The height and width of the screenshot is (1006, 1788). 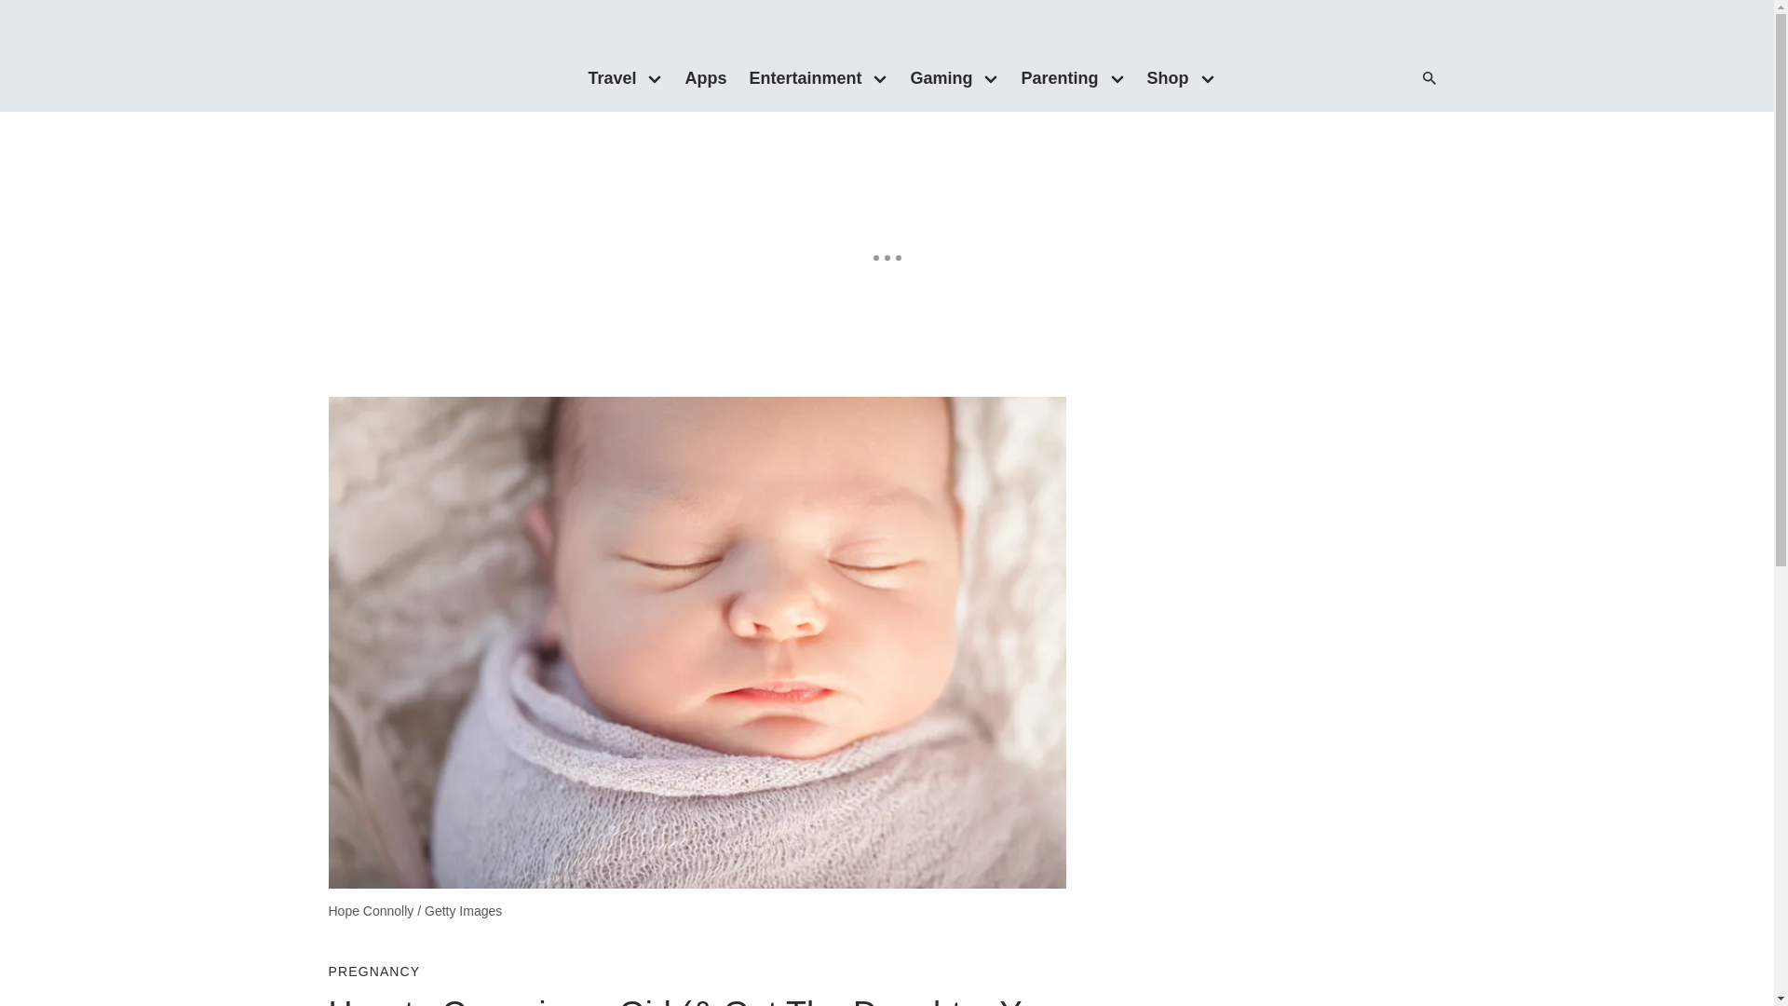 I want to click on Apps, so click(x=705, y=77).